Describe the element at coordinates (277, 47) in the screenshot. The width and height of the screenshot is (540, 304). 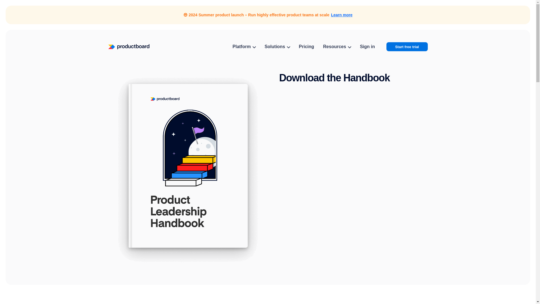
I see `Solutions` at that location.